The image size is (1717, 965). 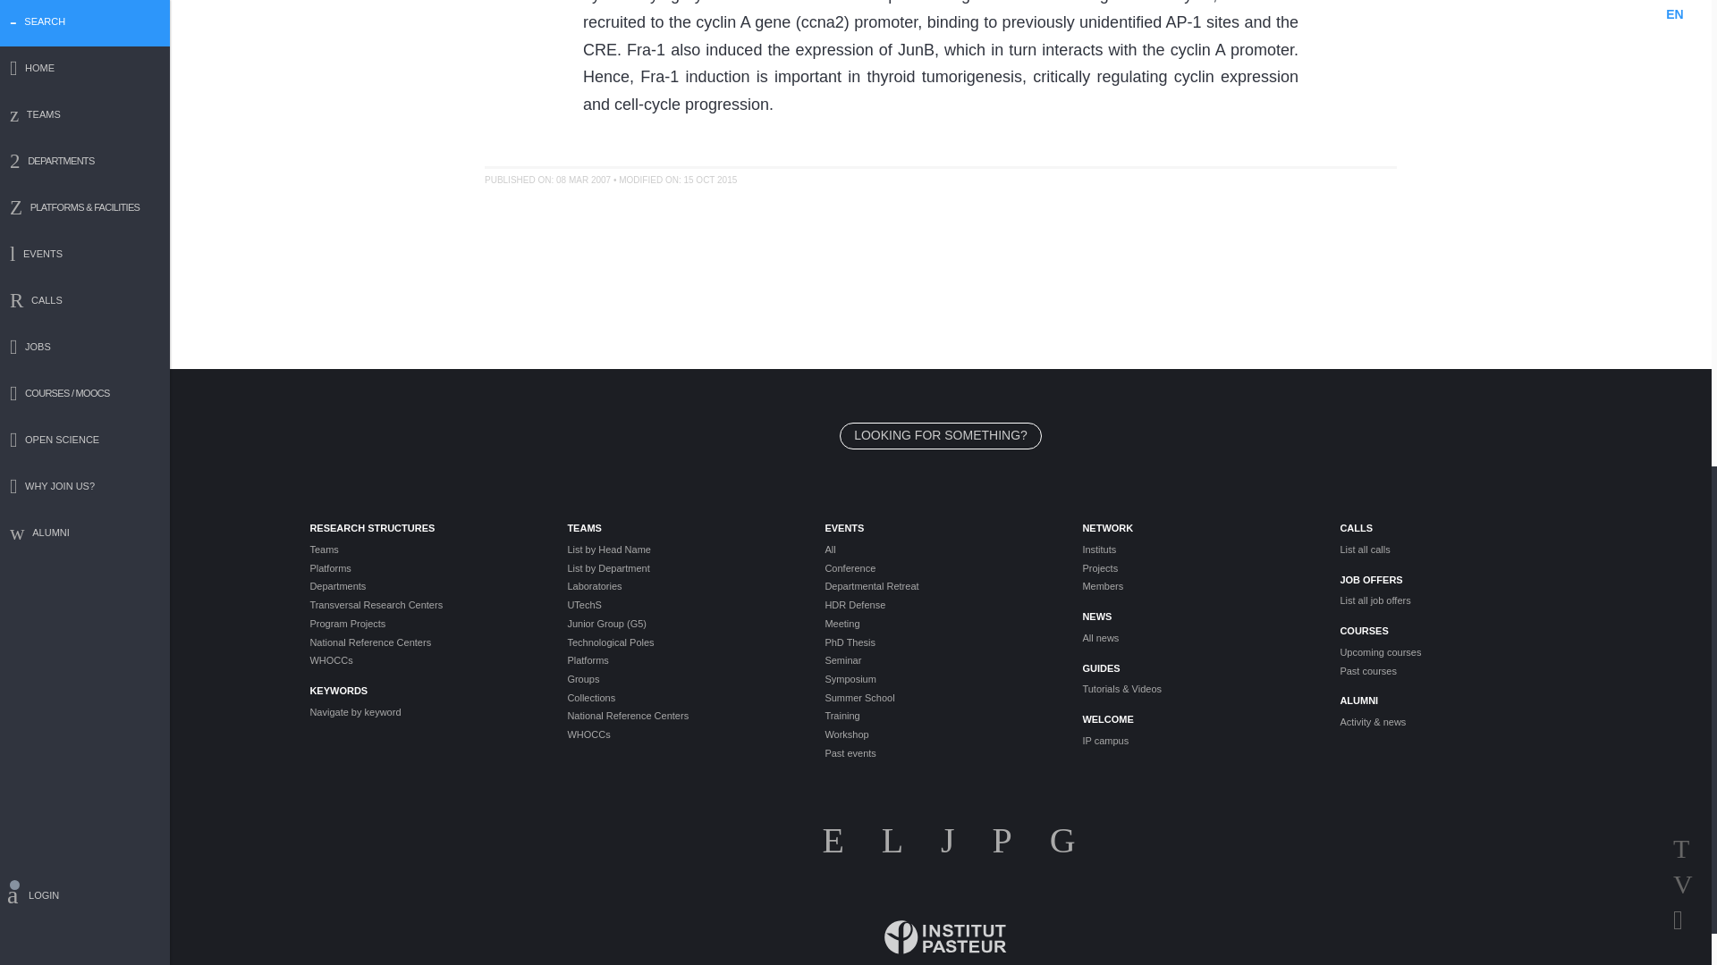 What do you see at coordinates (424, 586) in the screenshot?
I see `Departments` at bounding box center [424, 586].